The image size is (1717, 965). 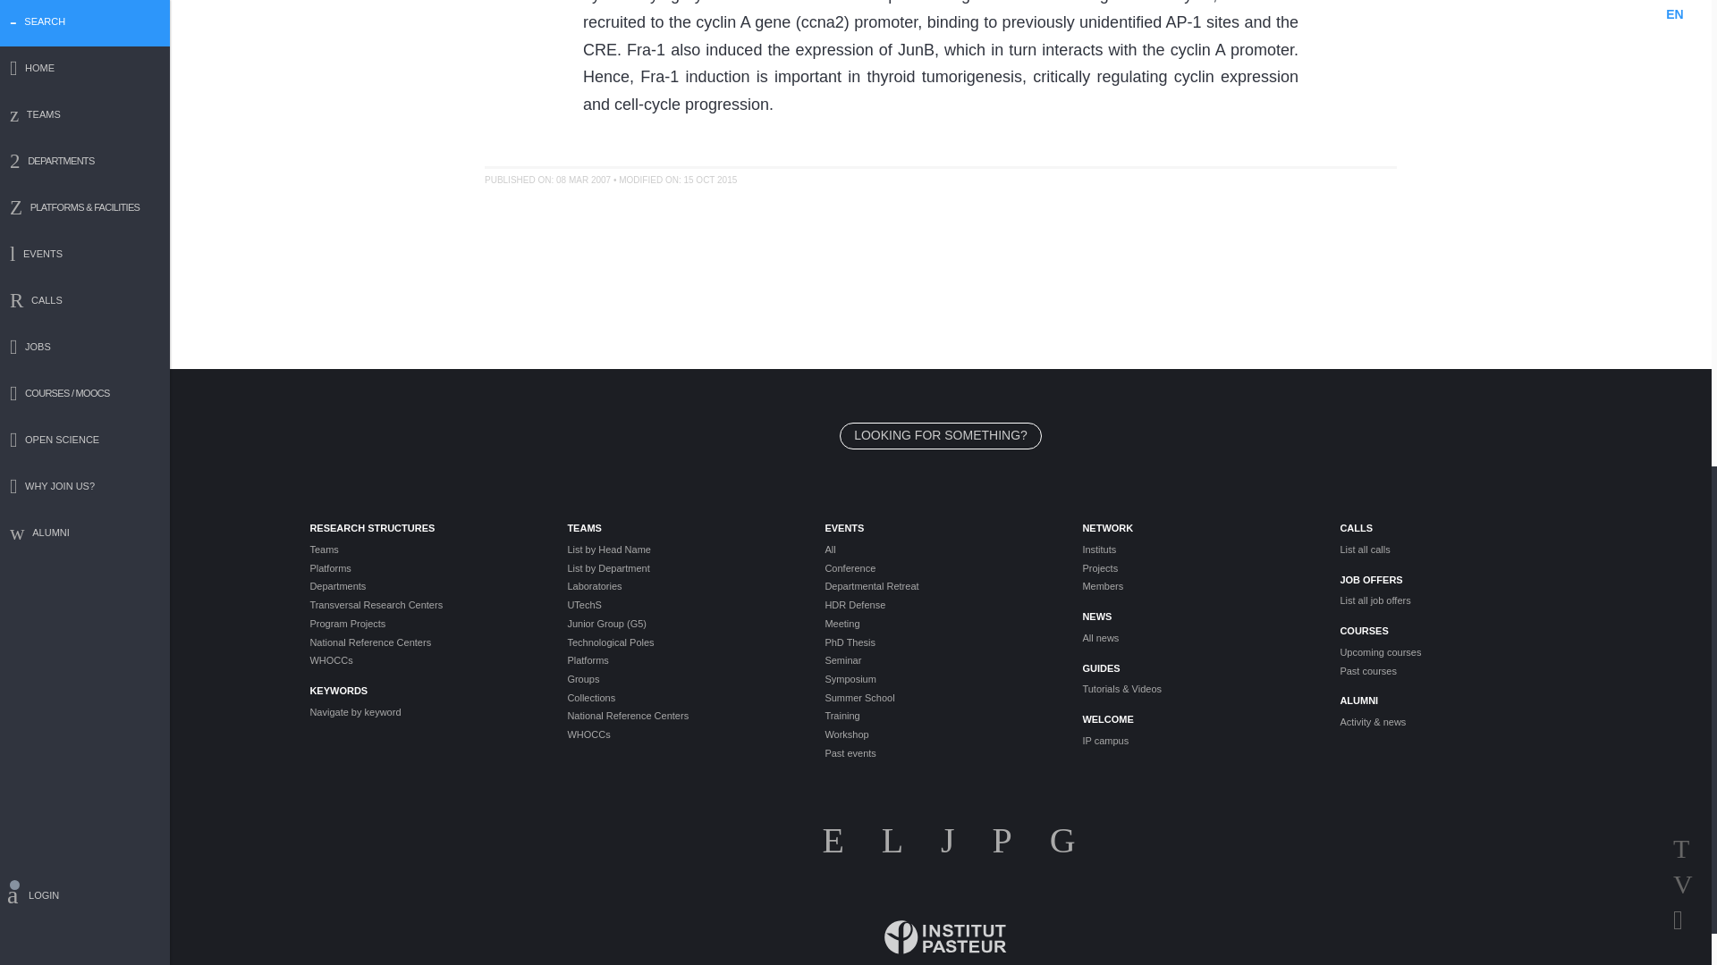 What do you see at coordinates (424, 586) in the screenshot?
I see `Departments` at bounding box center [424, 586].